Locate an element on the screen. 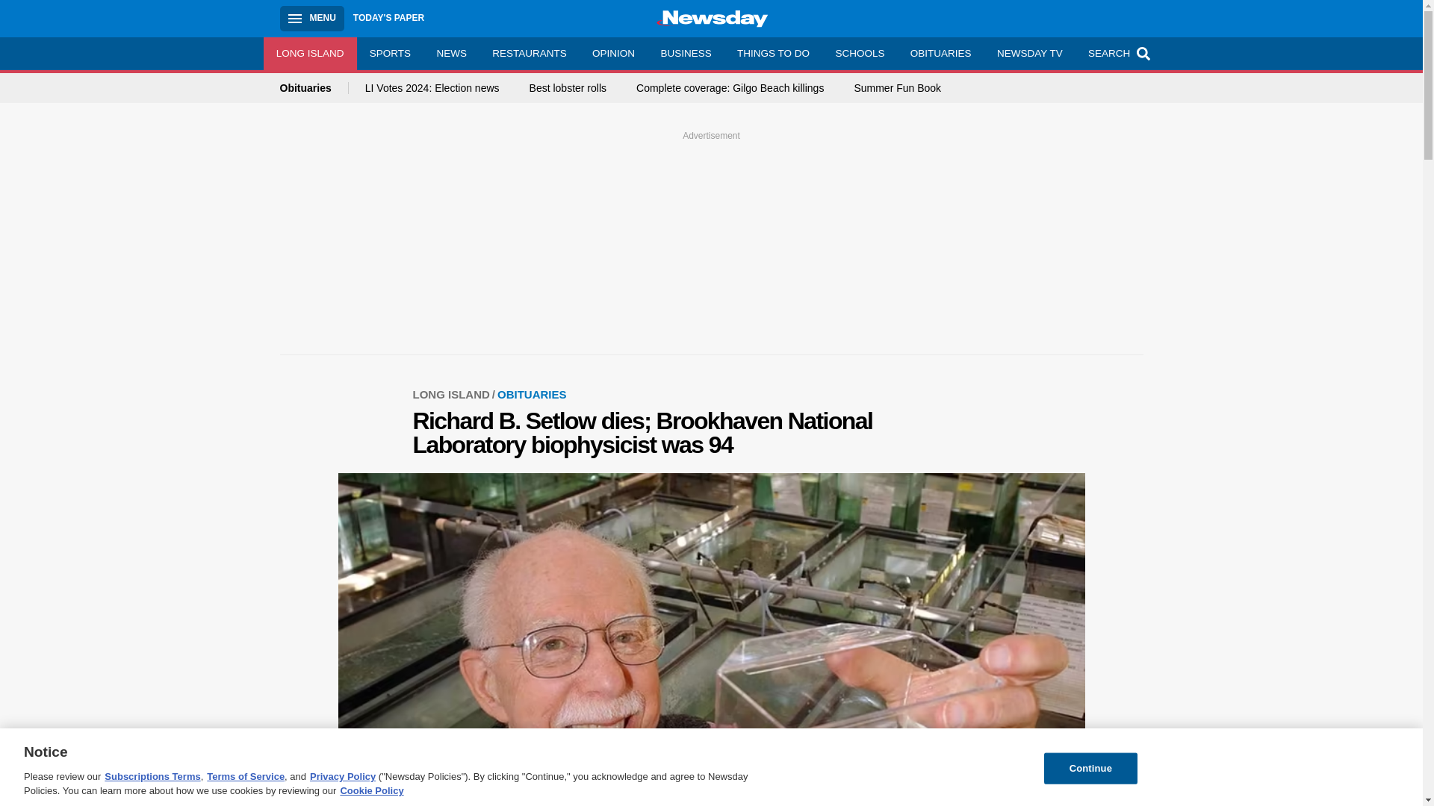 The width and height of the screenshot is (1434, 806). Summer Fun Book is located at coordinates (896, 88).